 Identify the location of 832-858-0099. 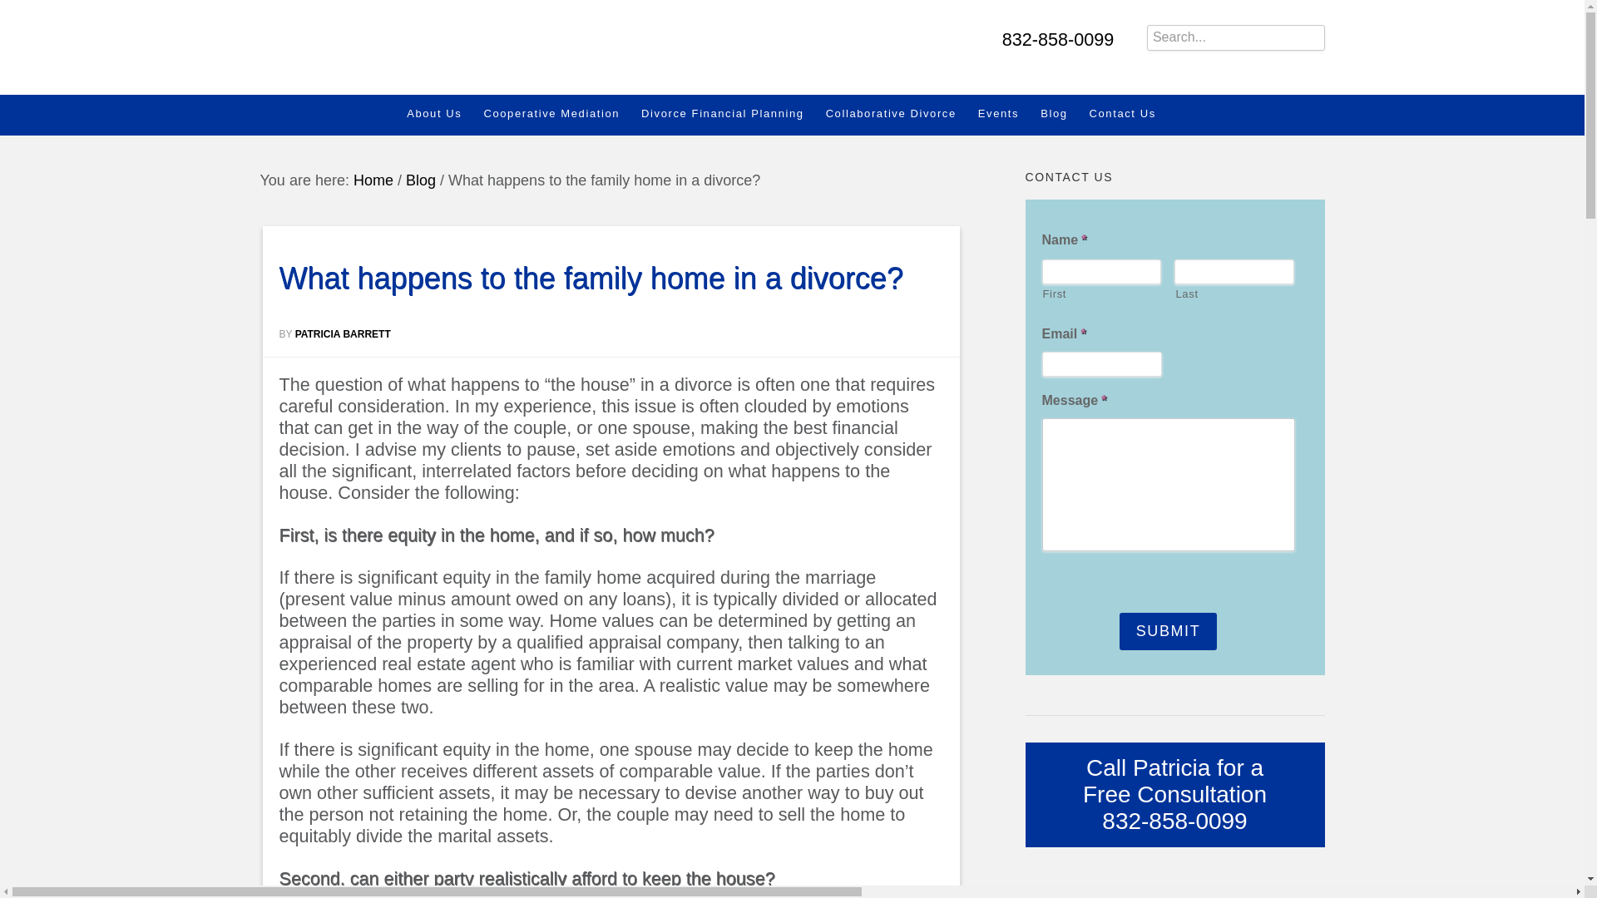
(1058, 39).